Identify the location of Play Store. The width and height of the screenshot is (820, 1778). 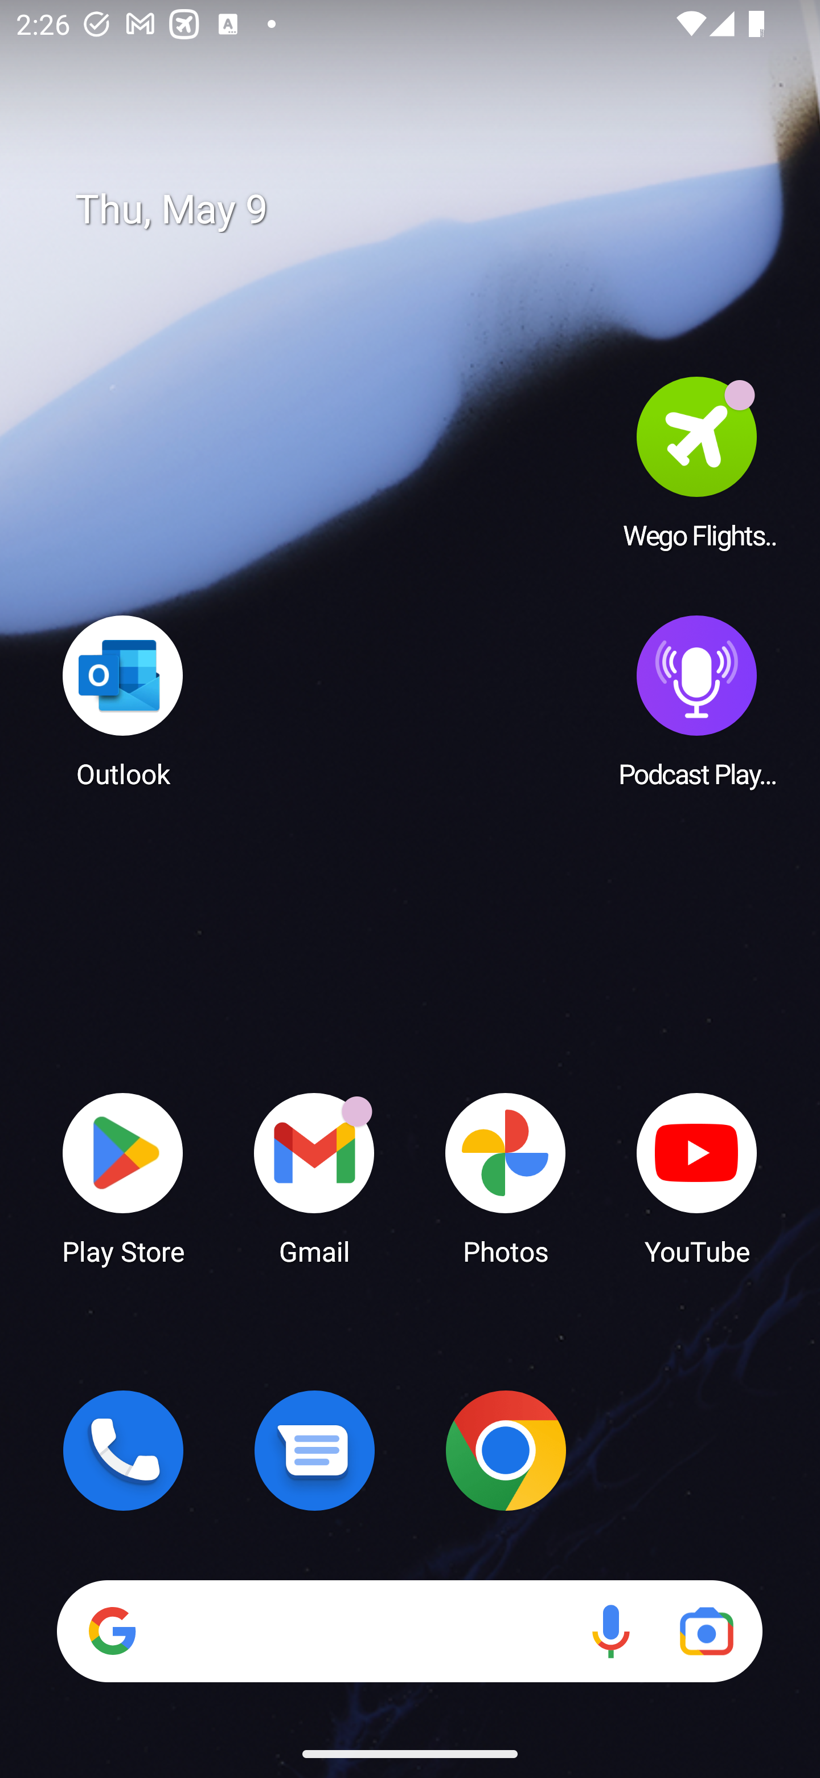
(123, 1177).